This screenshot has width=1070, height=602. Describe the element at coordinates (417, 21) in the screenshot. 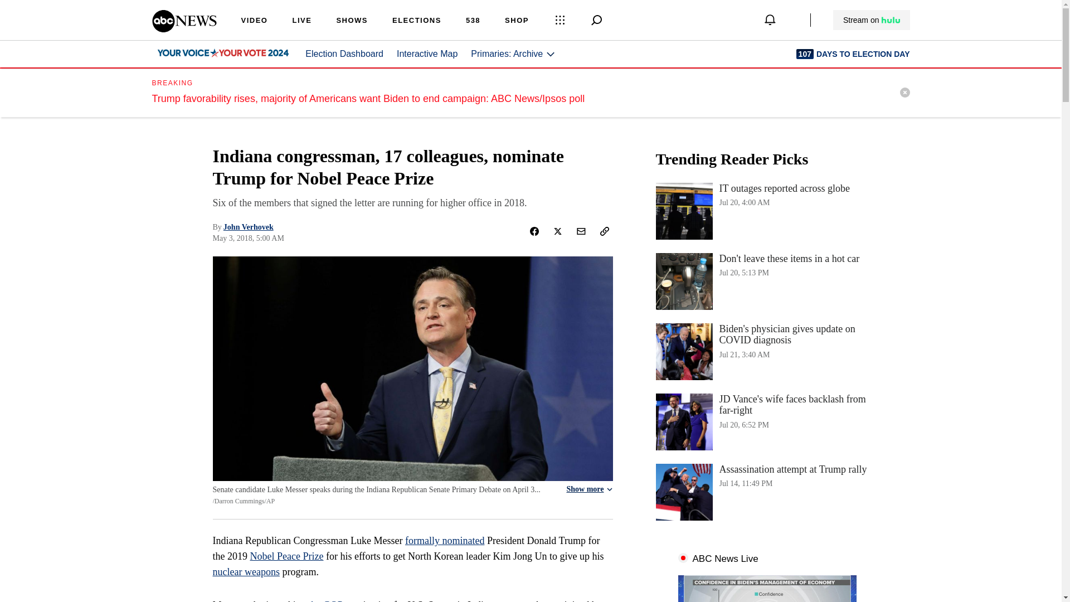

I see `ELECTIONS` at that location.